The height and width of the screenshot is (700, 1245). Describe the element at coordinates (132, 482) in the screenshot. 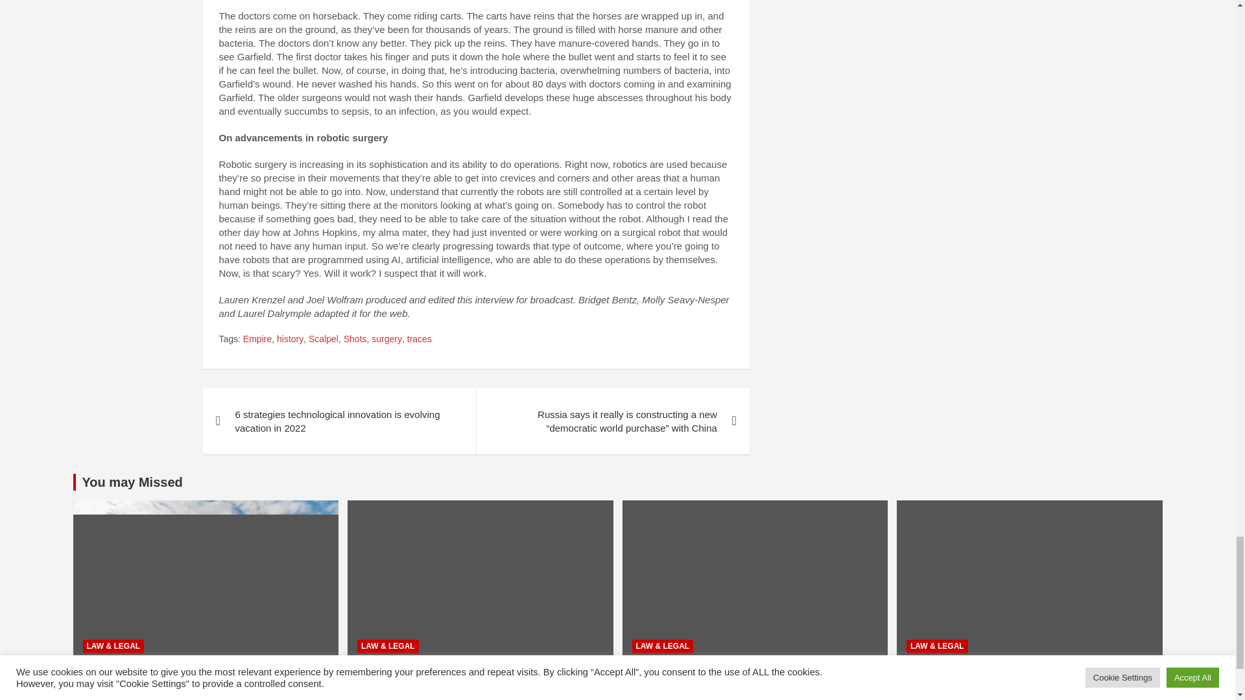

I see `You may Missed` at that location.